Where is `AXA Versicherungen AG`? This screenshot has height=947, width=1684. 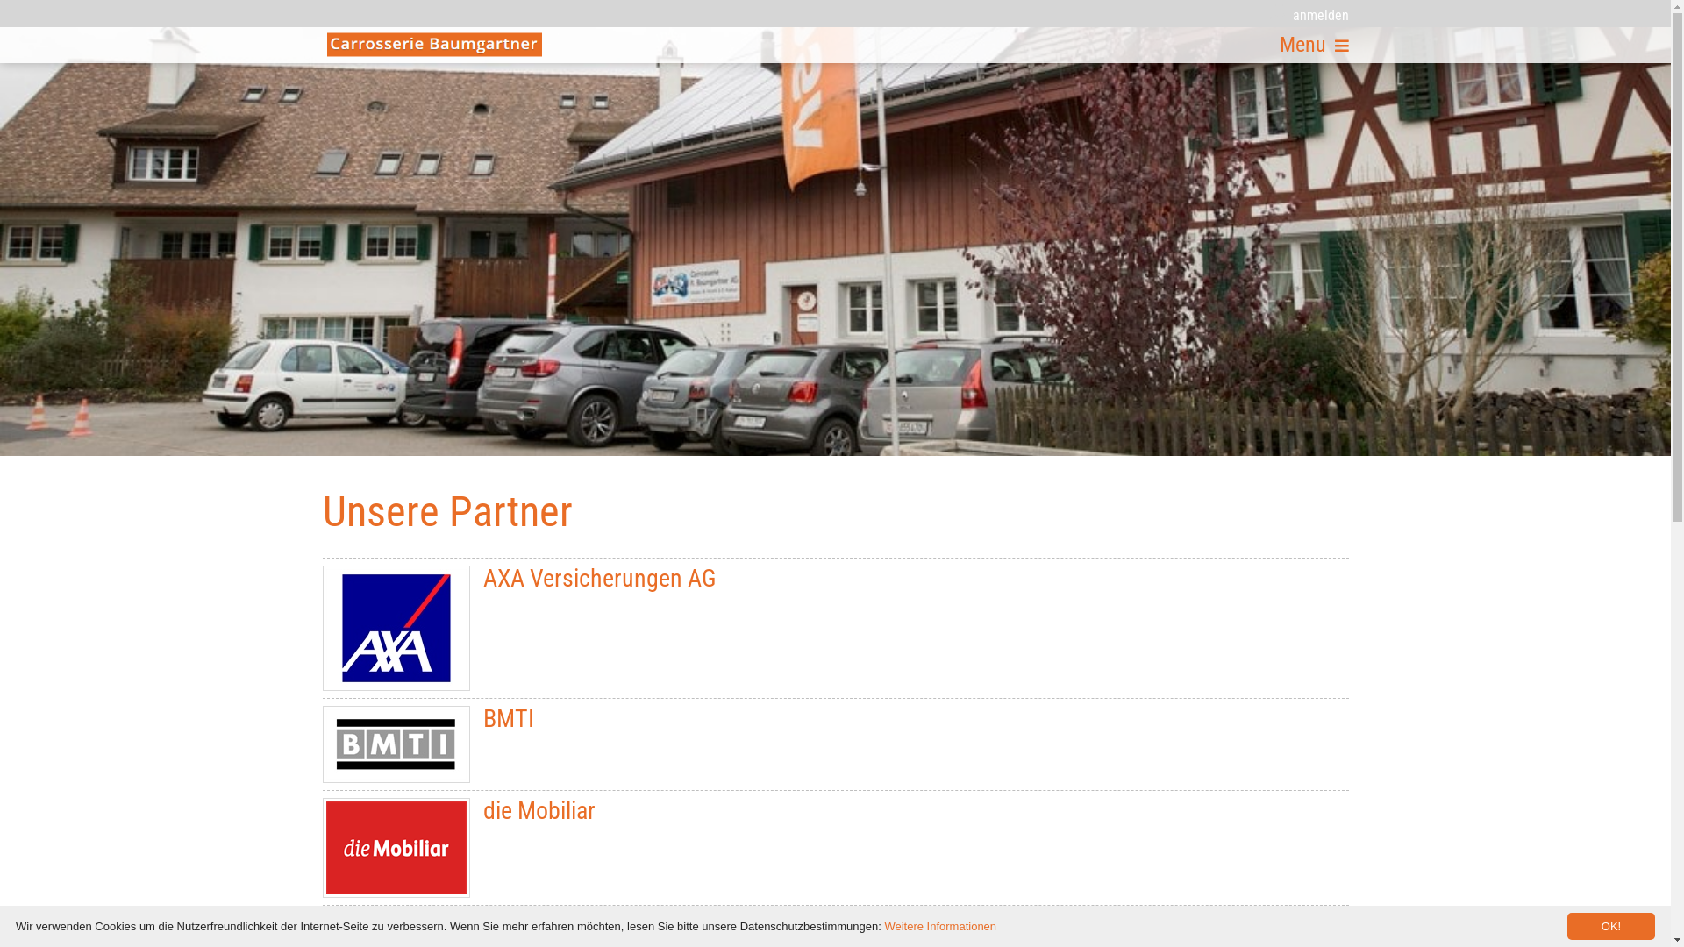
AXA Versicherungen AG is located at coordinates (836, 628).